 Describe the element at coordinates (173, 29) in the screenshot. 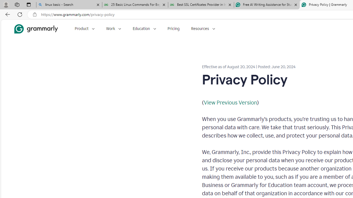

I see `Pricing` at that location.